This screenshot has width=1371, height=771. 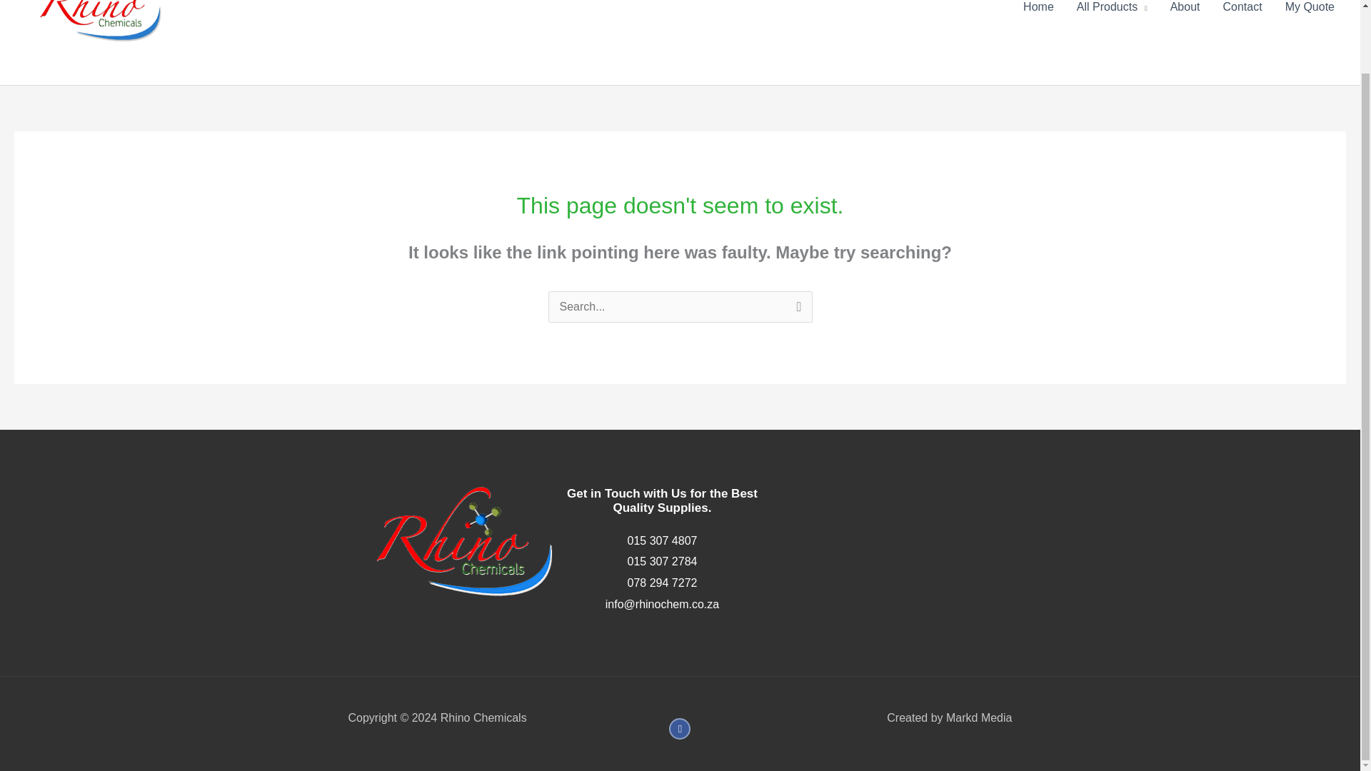 I want to click on 19 Plantation Rd, Tzaneen, so click(x=907, y=547).